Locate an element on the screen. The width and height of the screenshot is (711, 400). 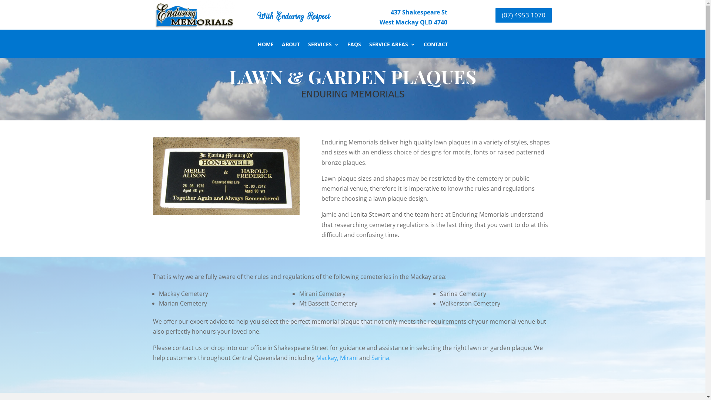
(07) 4953 1070 is located at coordinates (524, 16).